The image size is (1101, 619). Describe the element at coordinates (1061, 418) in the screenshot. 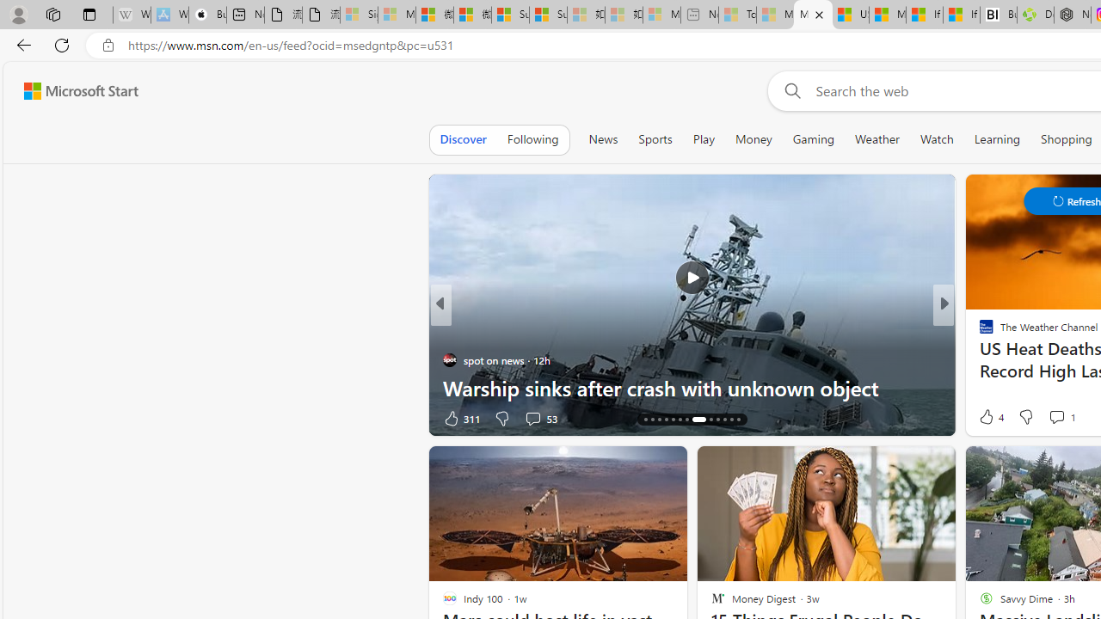

I see `View comments 2 Comment` at that location.